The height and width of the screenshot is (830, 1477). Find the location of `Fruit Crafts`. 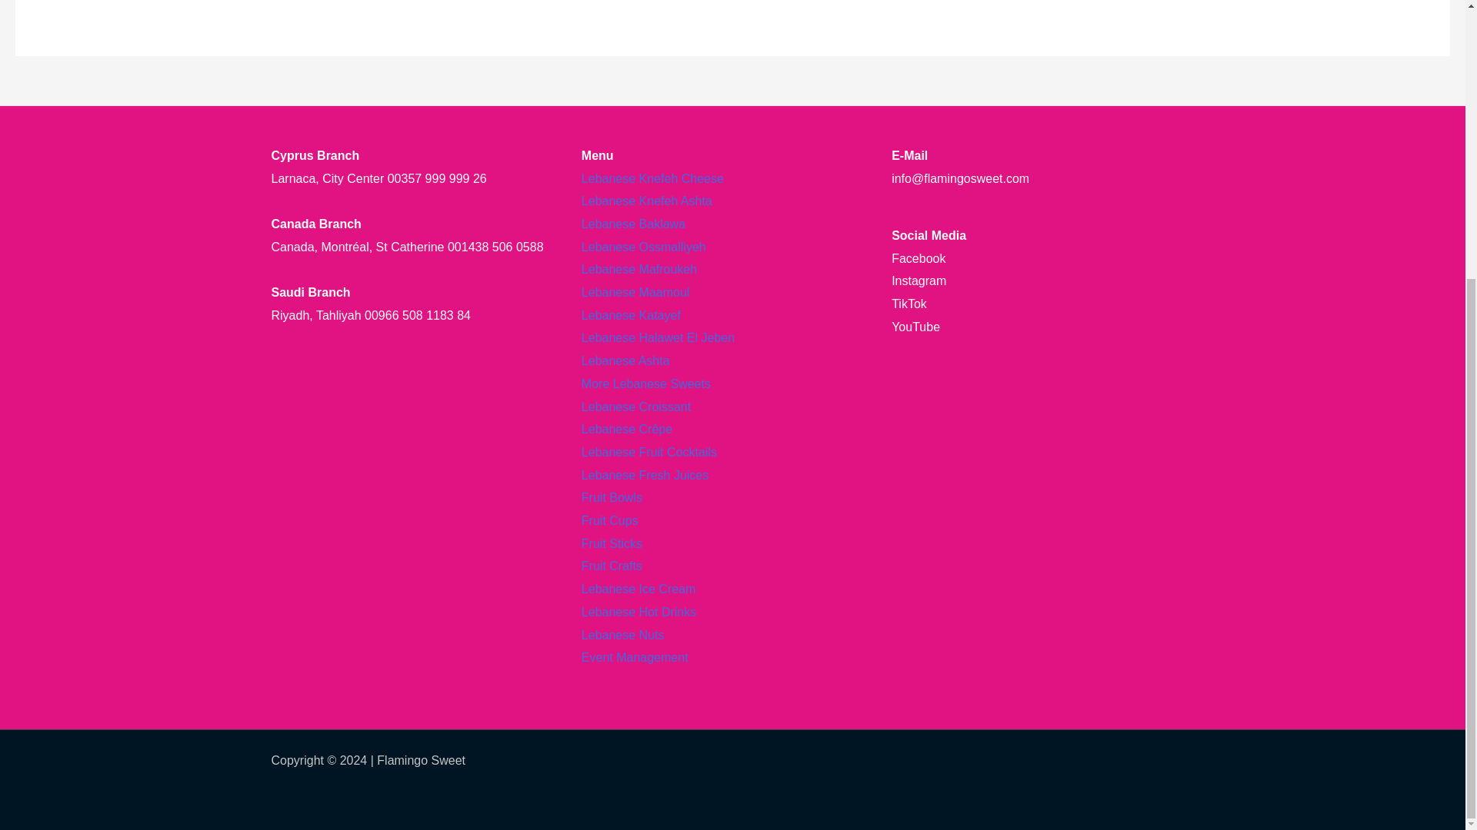

Fruit Crafts is located at coordinates (612, 566).